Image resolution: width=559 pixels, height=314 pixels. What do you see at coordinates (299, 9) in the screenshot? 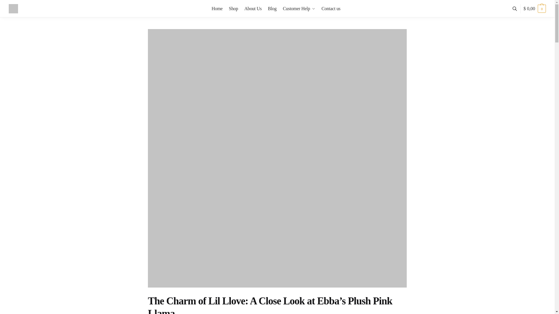
I see `Customer Help` at bounding box center [299, 9].